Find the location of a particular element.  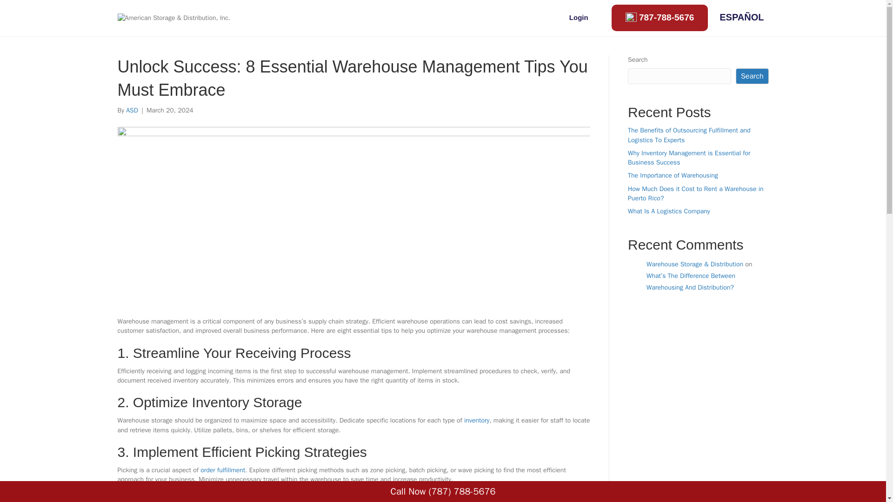

What Is A Logistics Company is located at coordinates (669, 211).